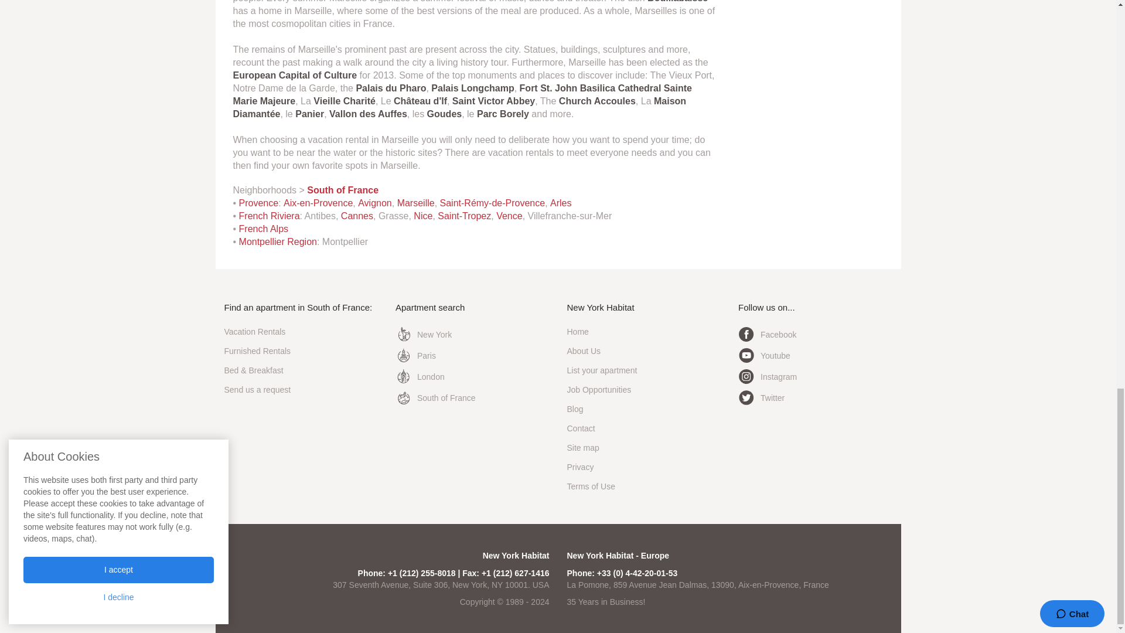  I want to click on Follow New York Habitat on Twitter, so click(761, 397).